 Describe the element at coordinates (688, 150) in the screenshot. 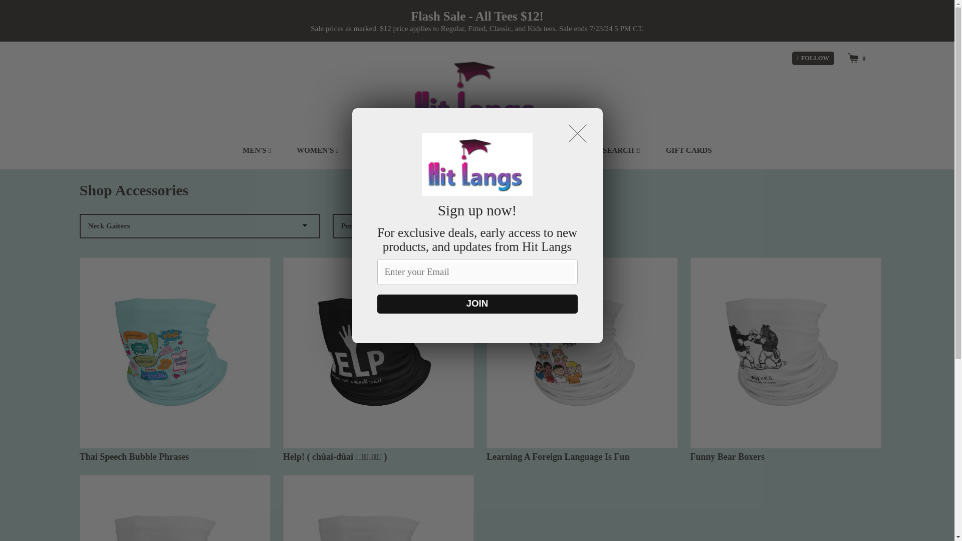

I see `GIFT CARDS` at that location.